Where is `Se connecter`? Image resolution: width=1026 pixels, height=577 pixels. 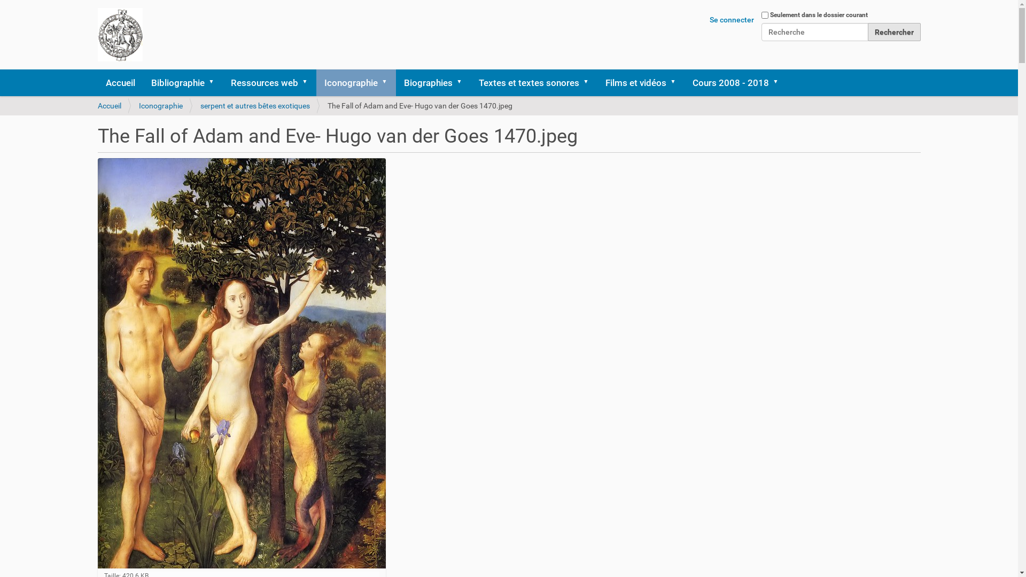
Se connecter is located at coordinates (732, 20).